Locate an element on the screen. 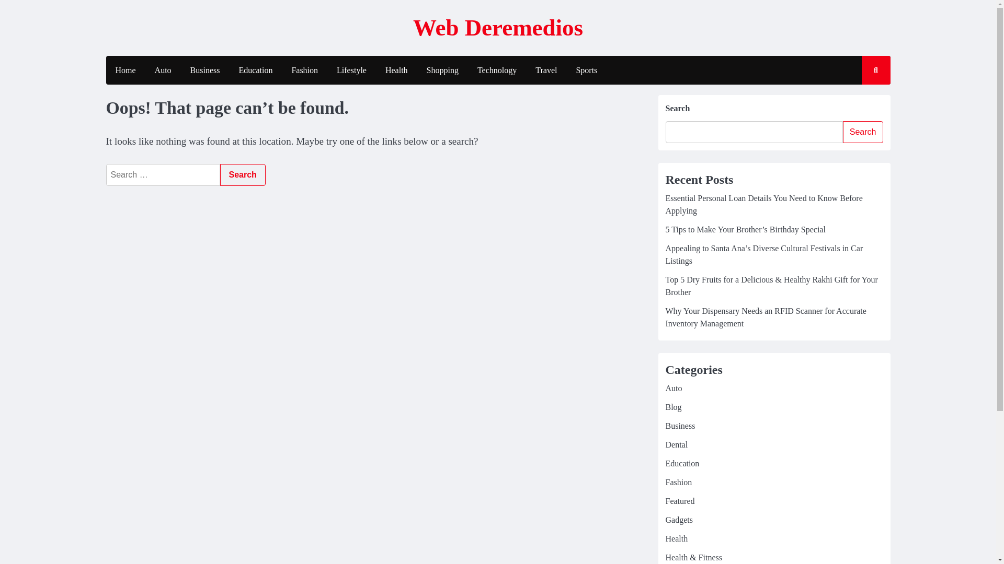  Technology is located at coordinates (497, 70).